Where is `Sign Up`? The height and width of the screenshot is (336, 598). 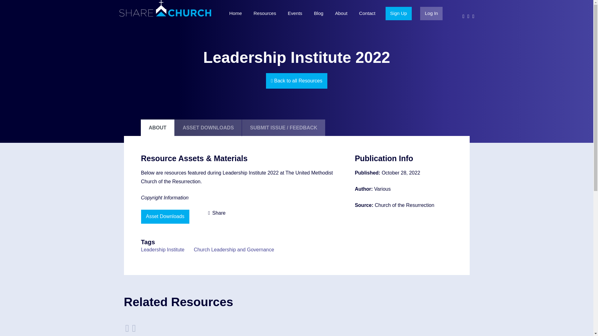
Sign Up is located at coordinates (399, 13).